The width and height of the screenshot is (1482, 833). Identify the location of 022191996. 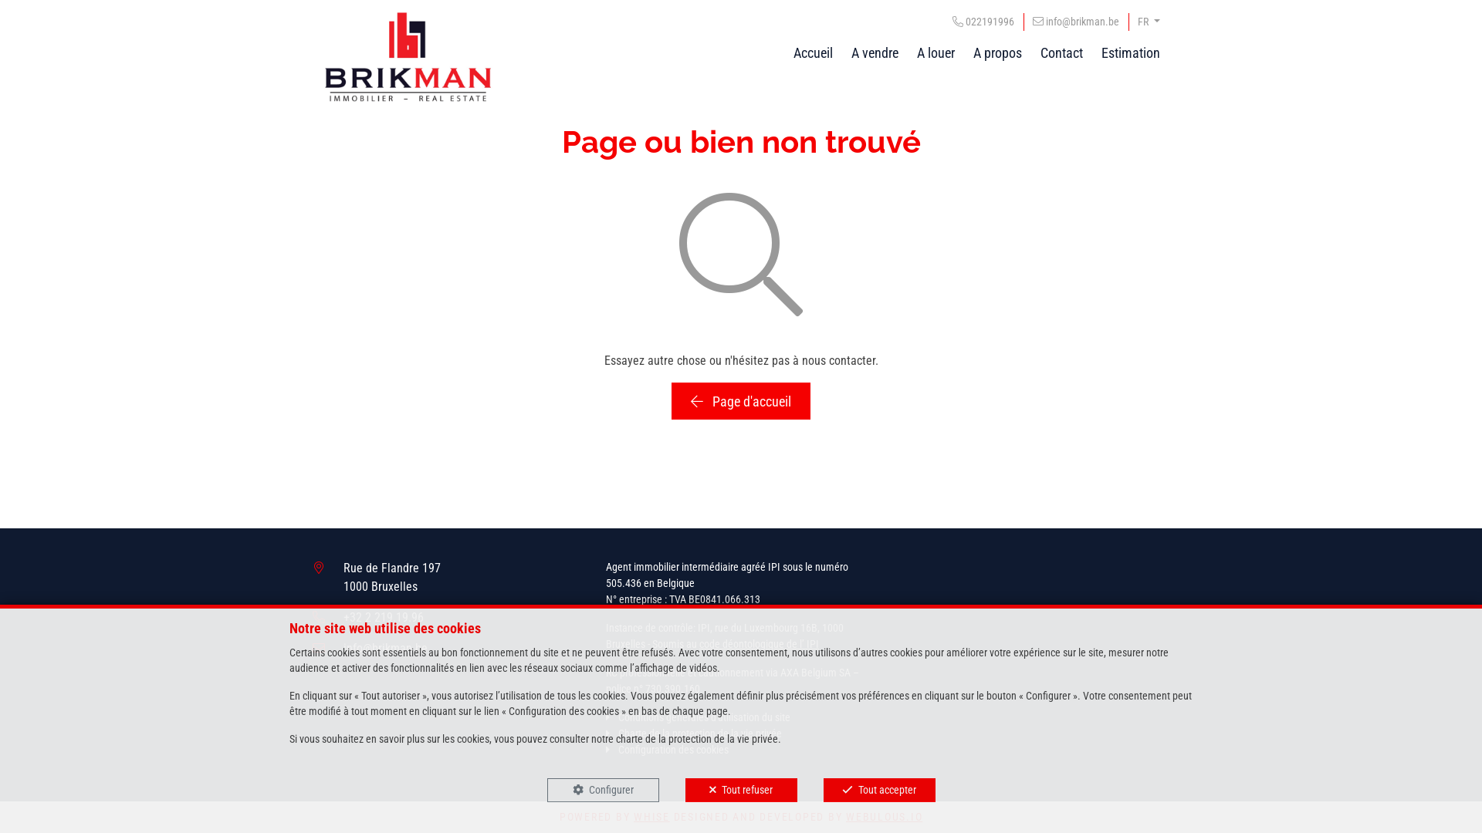
(983, 22).